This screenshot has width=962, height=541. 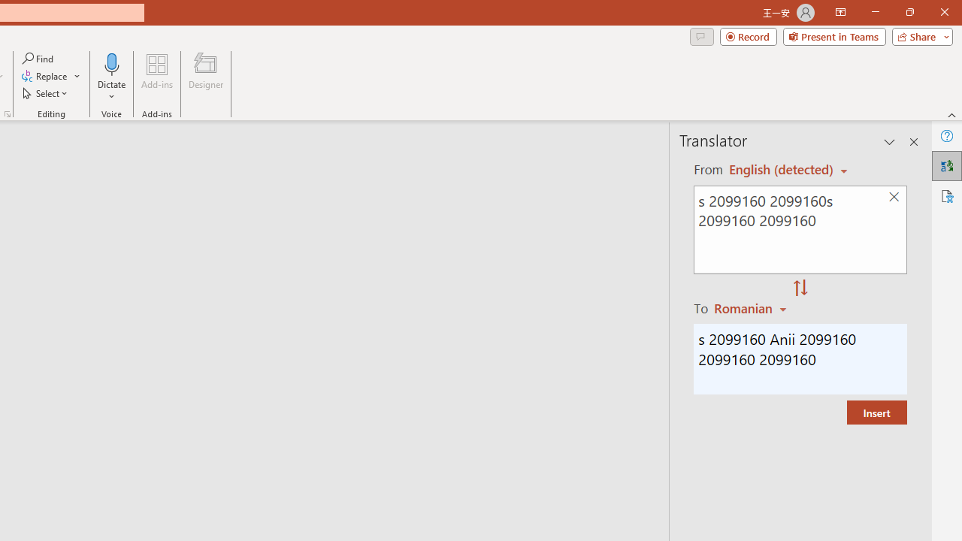 I want to click on Romanian, so click(x=752, y=308).